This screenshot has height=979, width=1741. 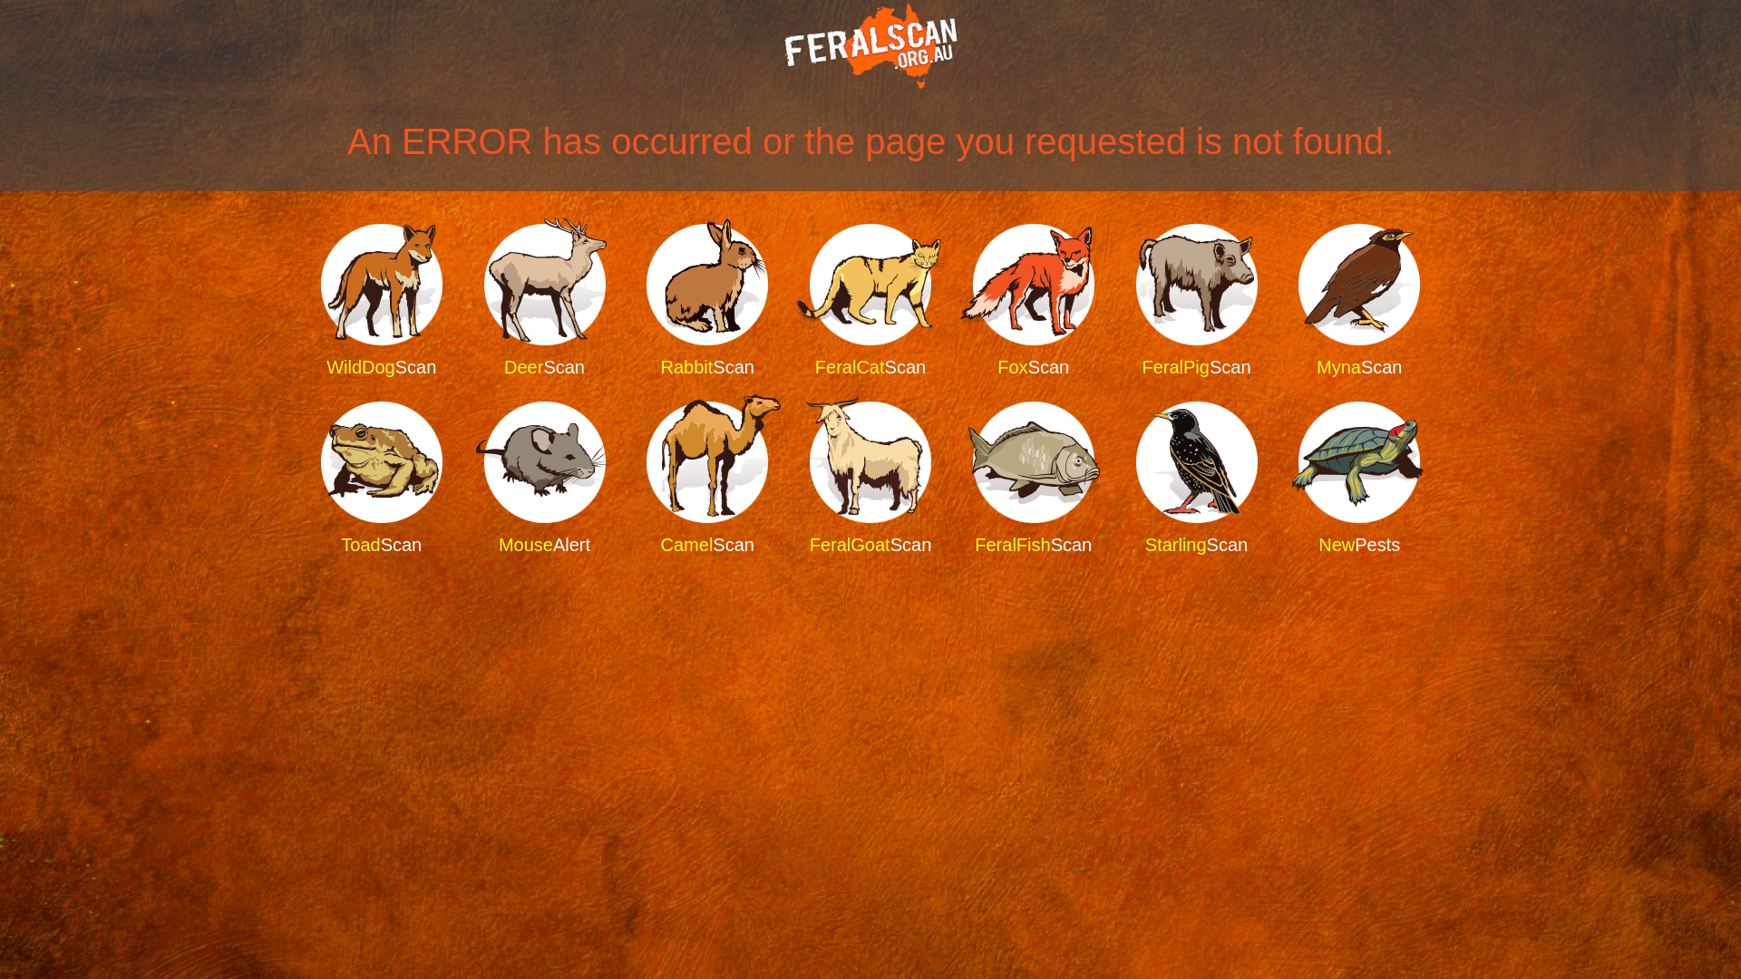 What do you see at coordinates (1034, 480) in the screenshot?
I see `FeralFishScan` at bounding box center [1034, 480].